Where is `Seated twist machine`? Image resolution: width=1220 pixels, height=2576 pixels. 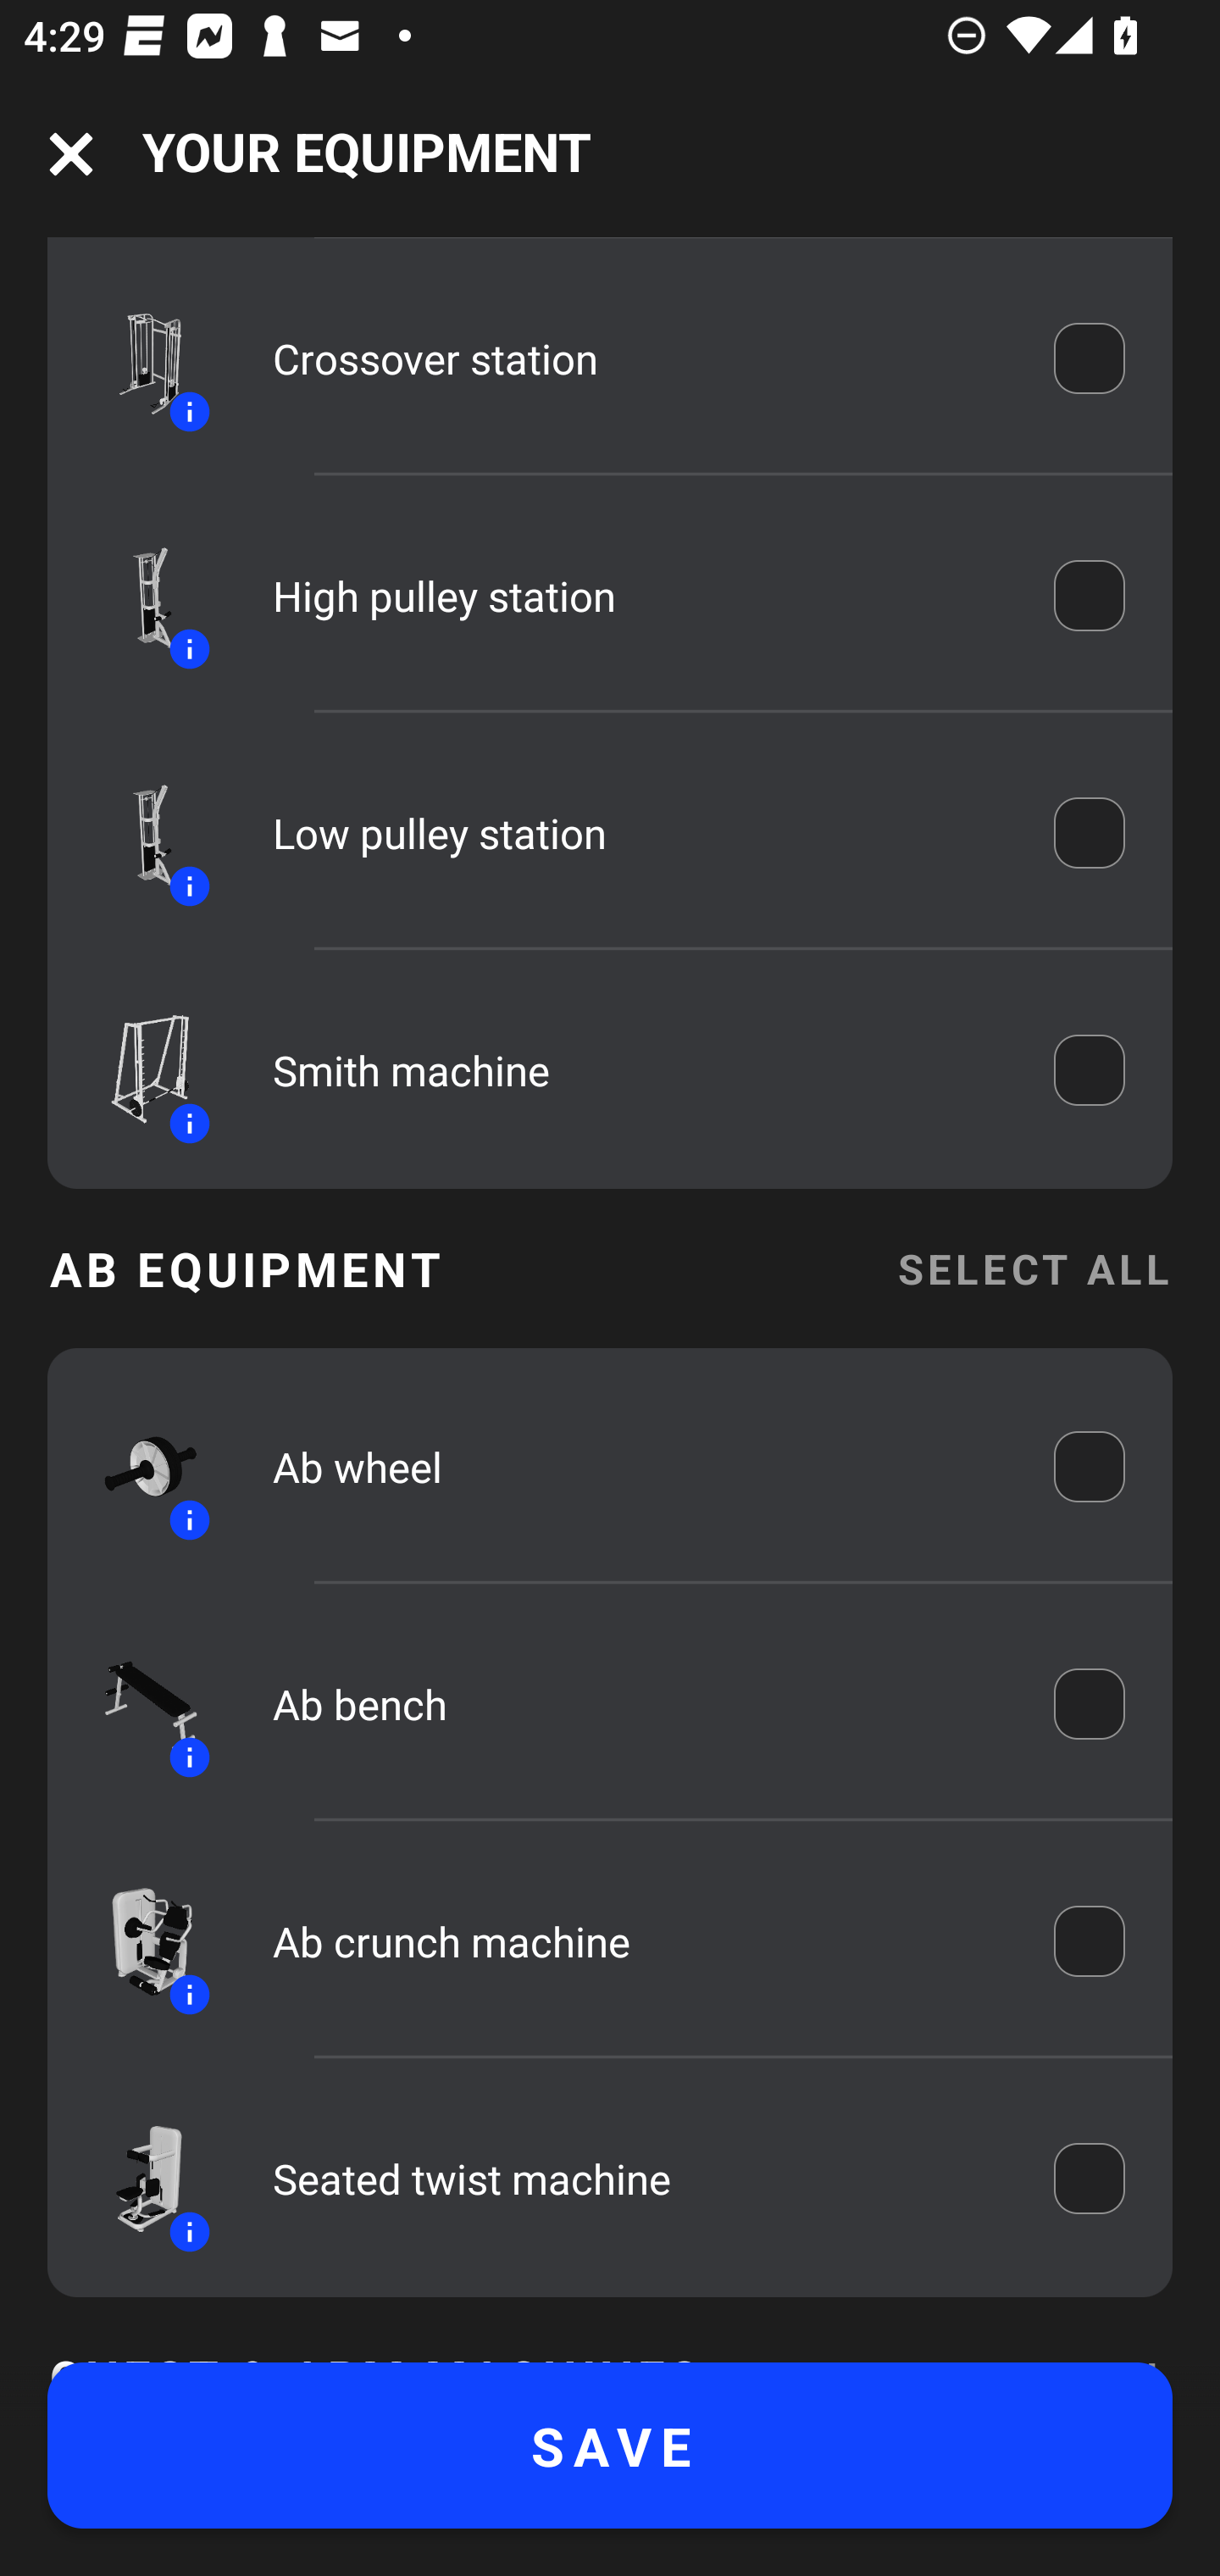 Seated twist machine is located at coordinates (640, 2178).